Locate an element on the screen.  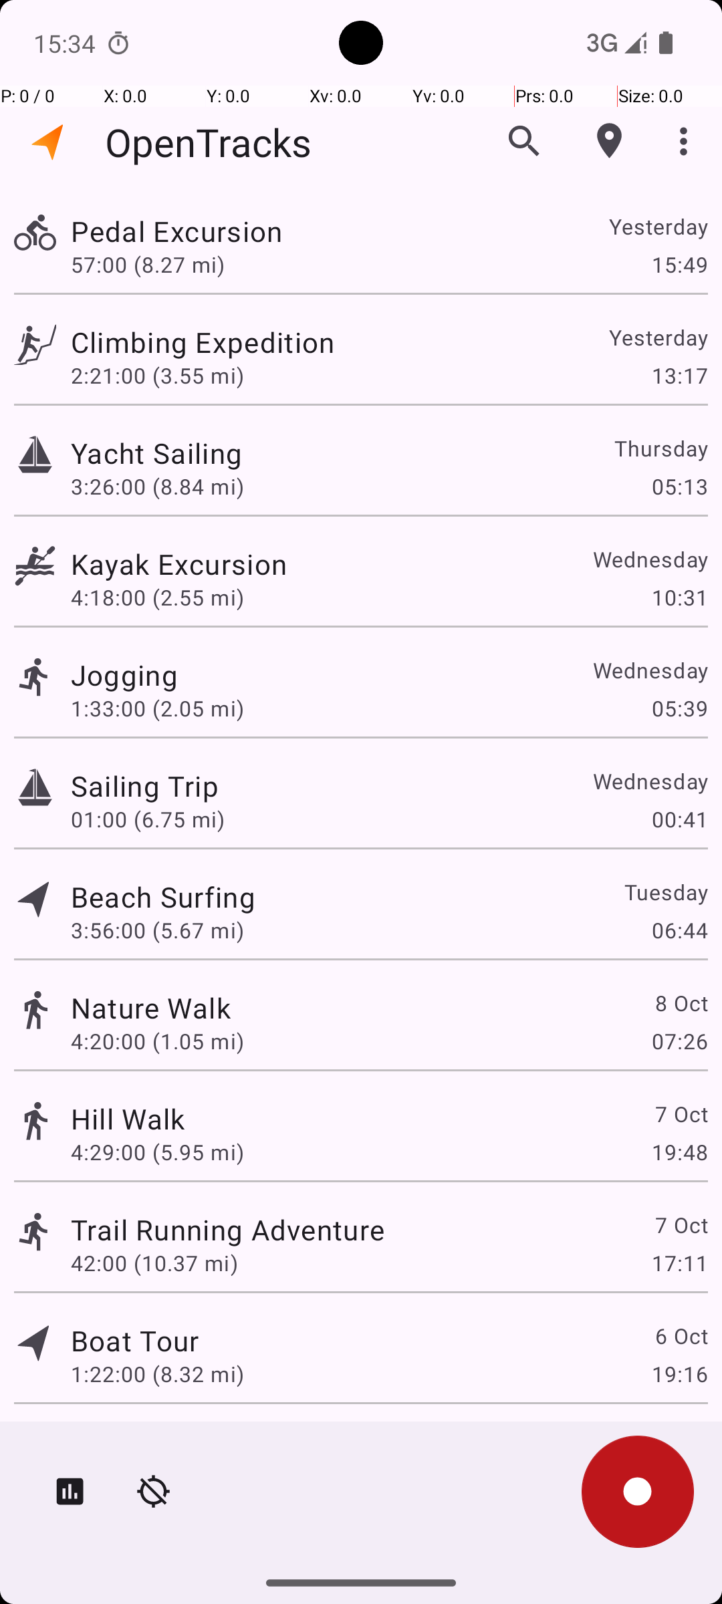
4:29:00 (5.95 mi) is located at coordinates (158, 1152).